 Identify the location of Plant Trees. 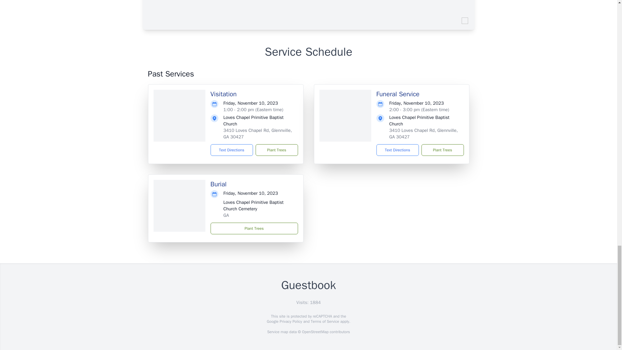
(276, 150).